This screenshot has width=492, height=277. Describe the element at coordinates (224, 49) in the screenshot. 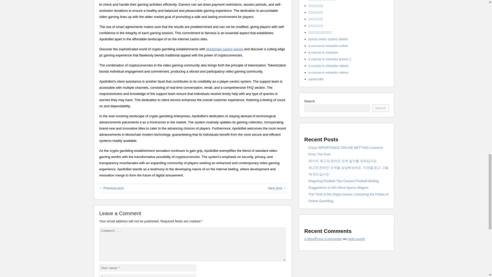

I see `blockchain casino games` at that location.